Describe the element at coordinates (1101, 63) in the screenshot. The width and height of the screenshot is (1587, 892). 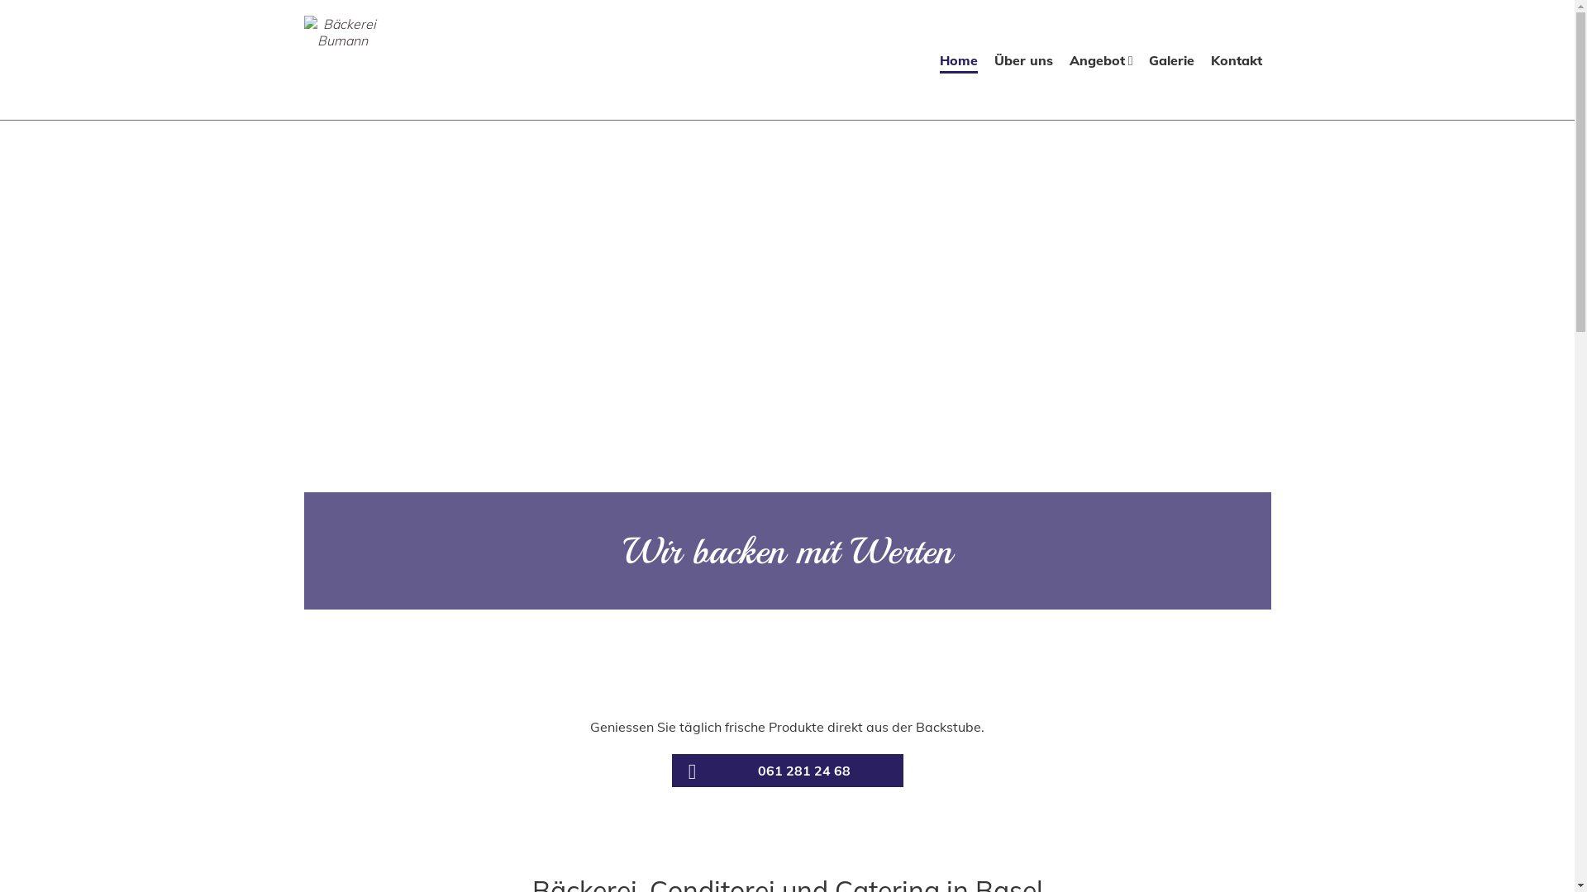
I see `Angebot` at that location.